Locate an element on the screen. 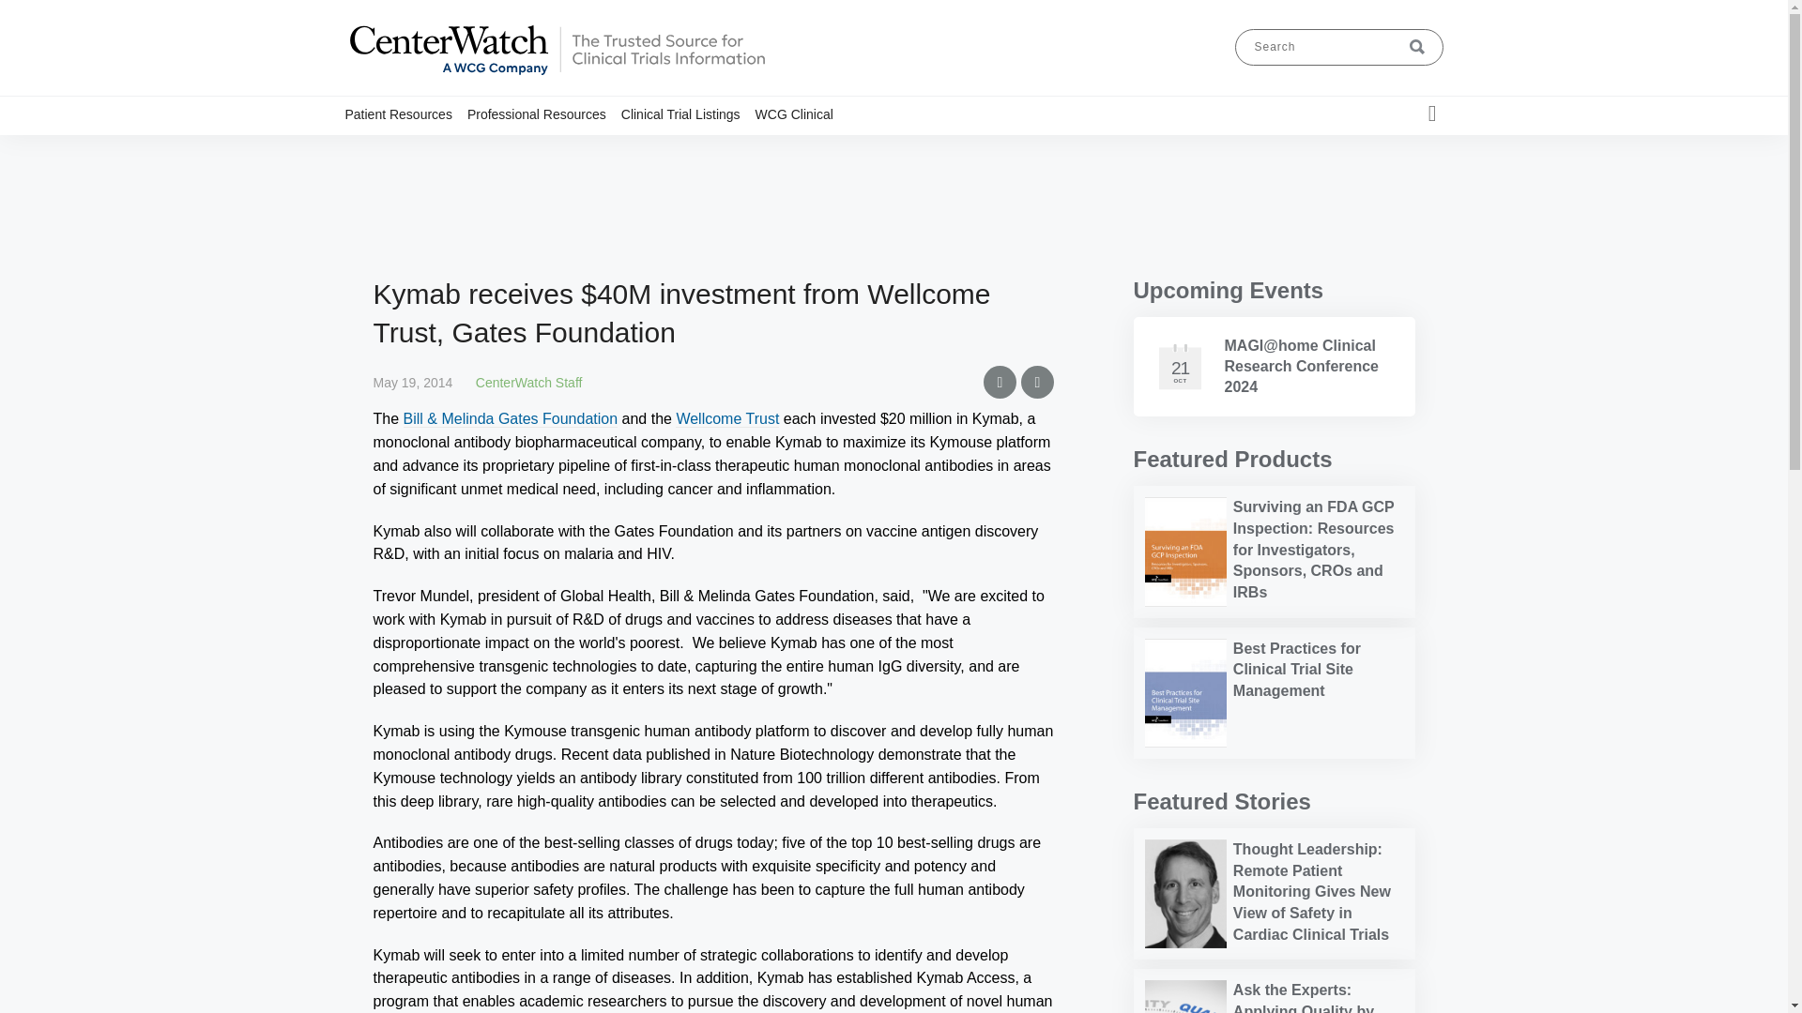 The image size is (1802, 1013). Patient Resources is located at coordinates (405, 113).